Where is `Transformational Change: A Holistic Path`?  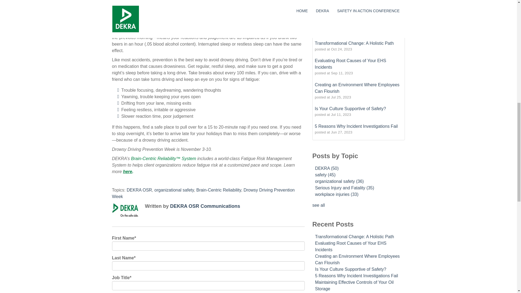 Transformational Change: A Holistic Path is located at coordinates (354, 43).